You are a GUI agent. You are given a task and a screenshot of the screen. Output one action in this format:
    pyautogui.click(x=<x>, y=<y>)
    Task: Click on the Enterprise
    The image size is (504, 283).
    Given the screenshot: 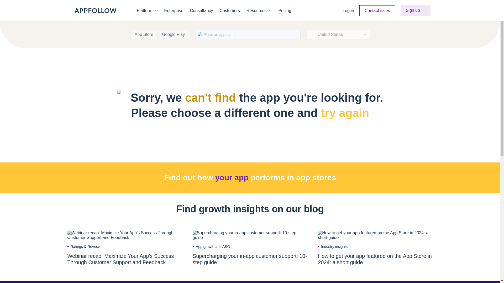 What is the action you would take?
    pyautogui.click(x=174, y=10)
    